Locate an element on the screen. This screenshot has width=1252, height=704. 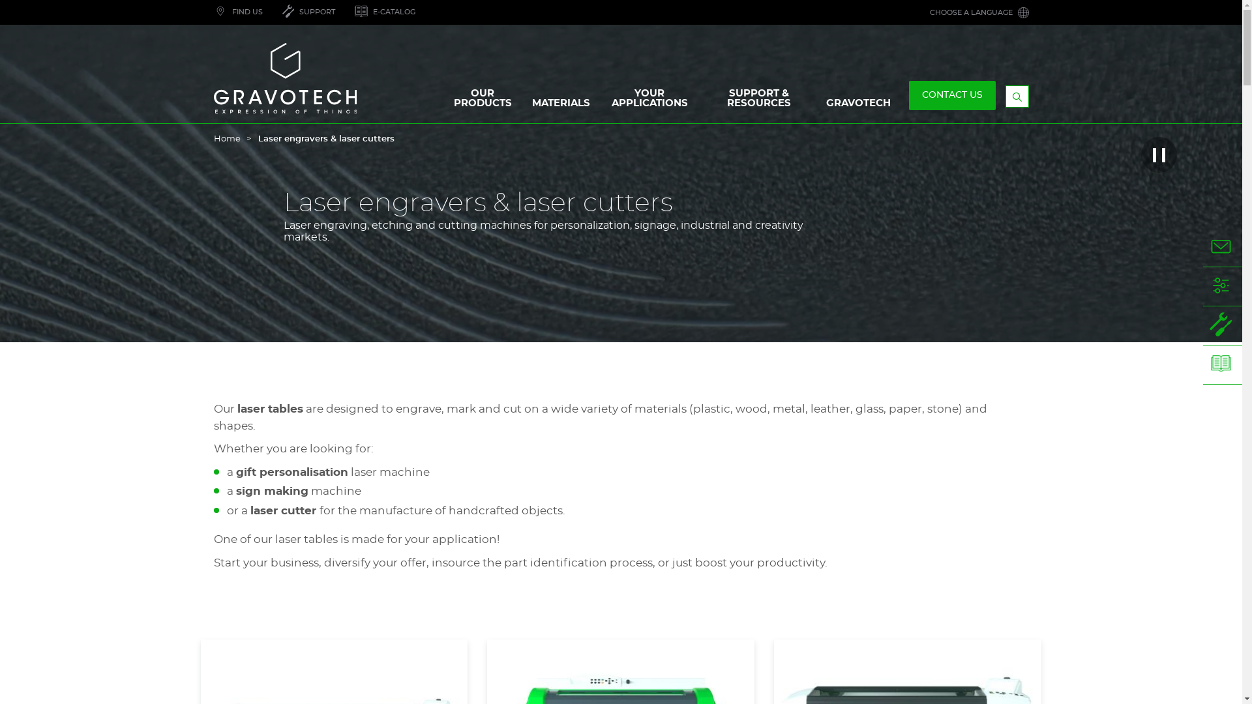
E-CATALOG is located at coordinates (1223, 365).